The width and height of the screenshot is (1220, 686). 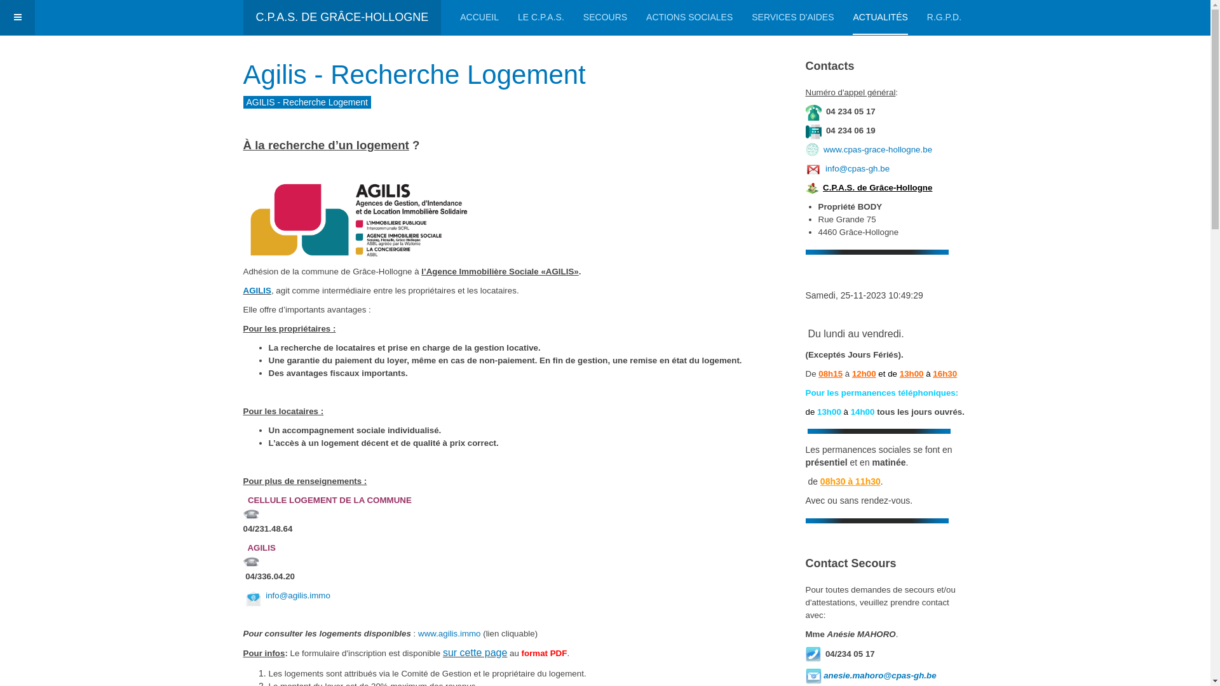 I want to click on ACCUEIL, so click(x=479, y=18).